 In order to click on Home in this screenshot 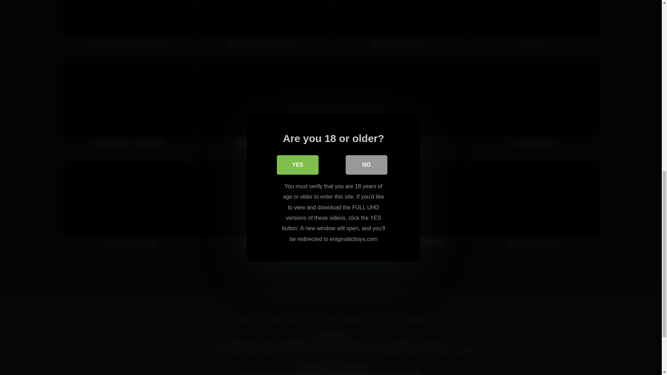, I will do `click(245, 319)`.